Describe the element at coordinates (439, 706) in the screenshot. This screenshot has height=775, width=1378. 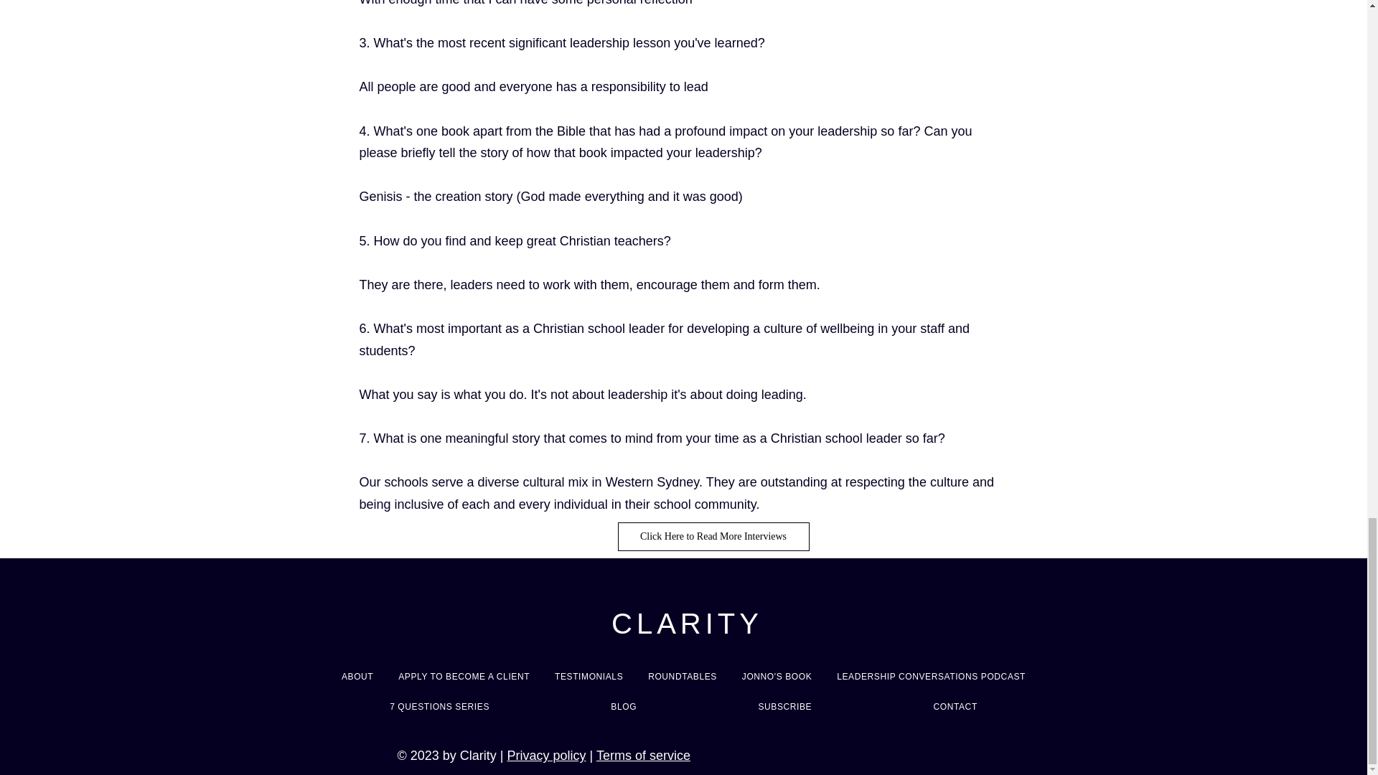
I see `7 QUESTIONS SERIES` at that location.